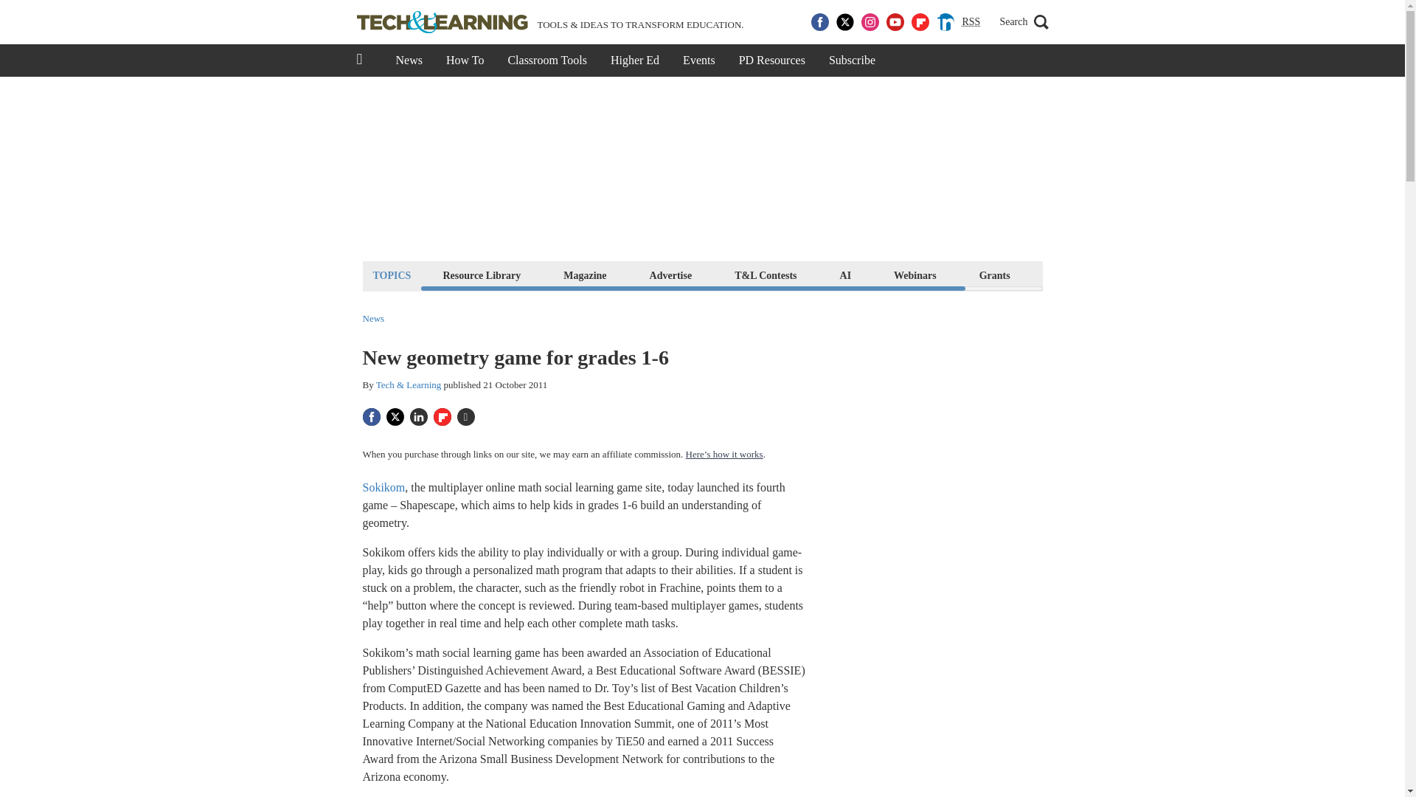  Describe the element at coordinates (771, 61) in the screenshot. I see `PD Resources` at that location.